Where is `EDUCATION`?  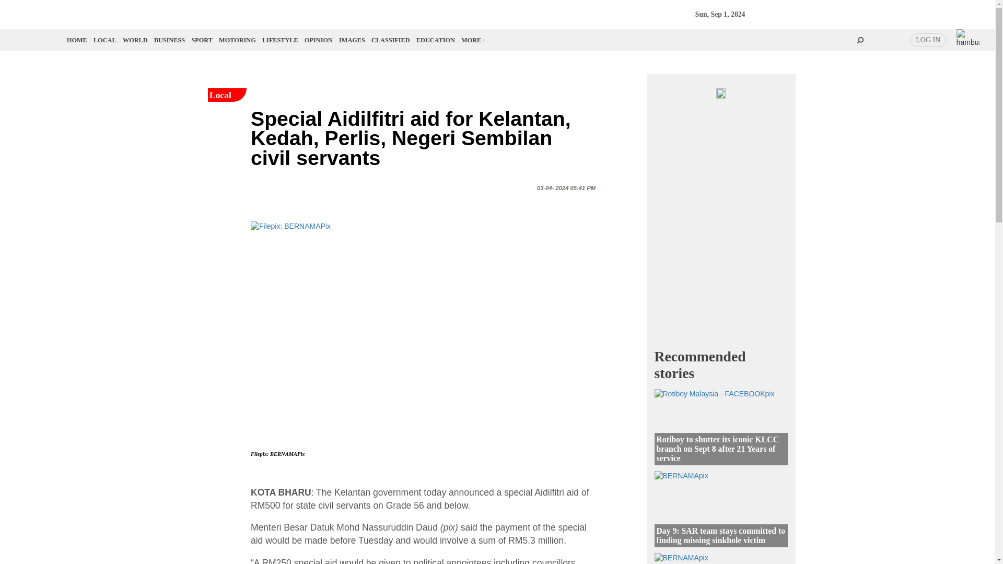 EDUCATION is located at coordinates (436, 40).